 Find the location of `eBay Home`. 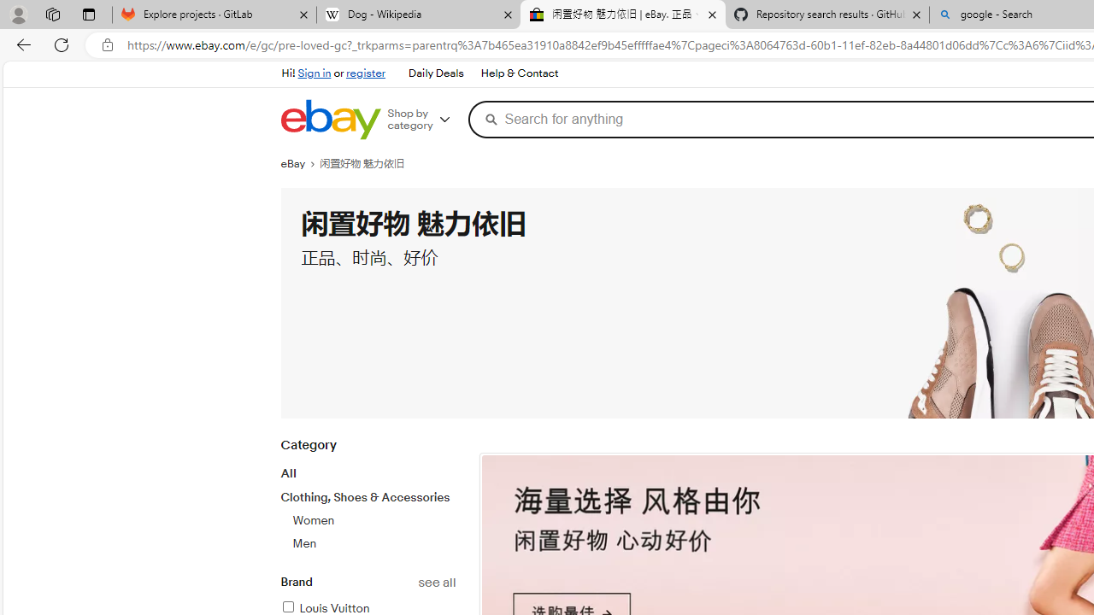

eBay Home is located at coordinates (330, 120).